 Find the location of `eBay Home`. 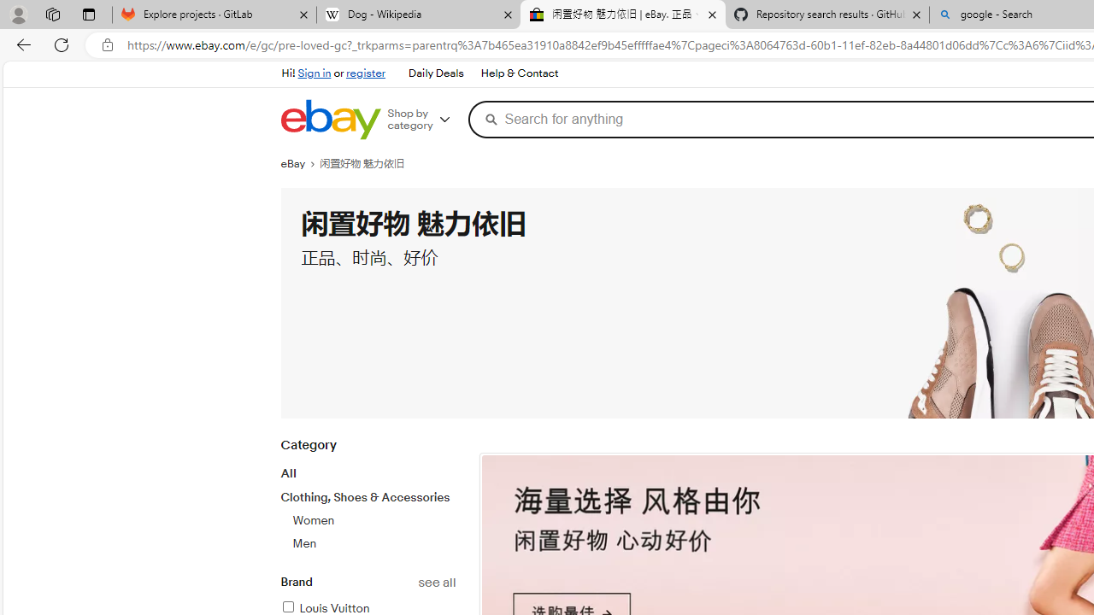

eBay Home is located at coordinates (330, 120).